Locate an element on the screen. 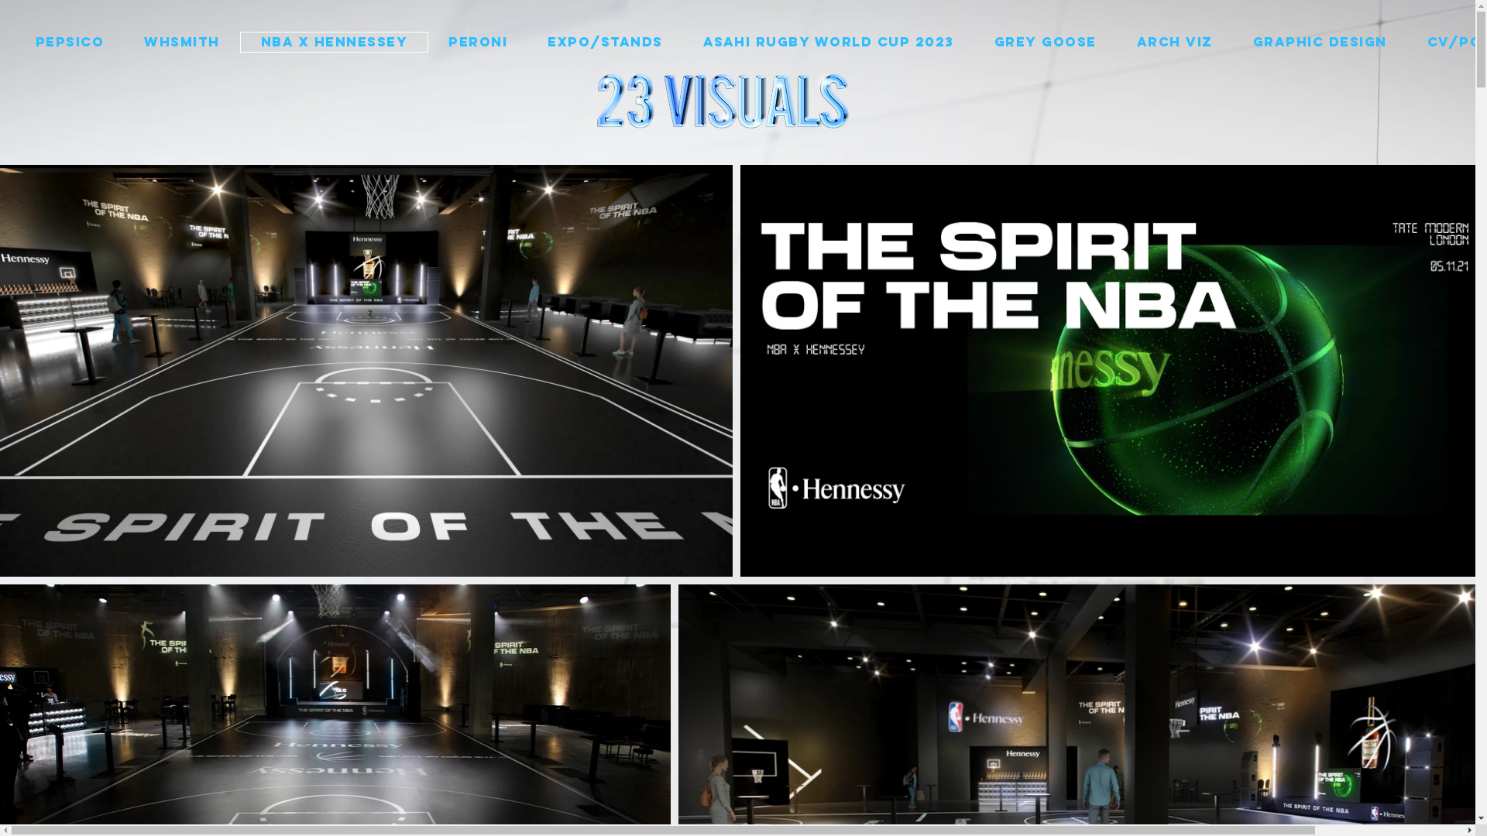 This screenshot has width=1487, height=836. ASAHI RUGBY WORLD CUP 2023 is located at coordinates (829, 42).